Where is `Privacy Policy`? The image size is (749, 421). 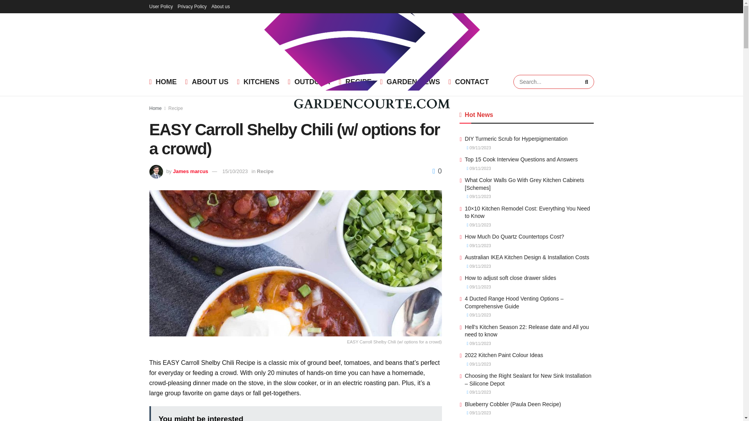 Privacy Policy is located at coordinates (192, 6).